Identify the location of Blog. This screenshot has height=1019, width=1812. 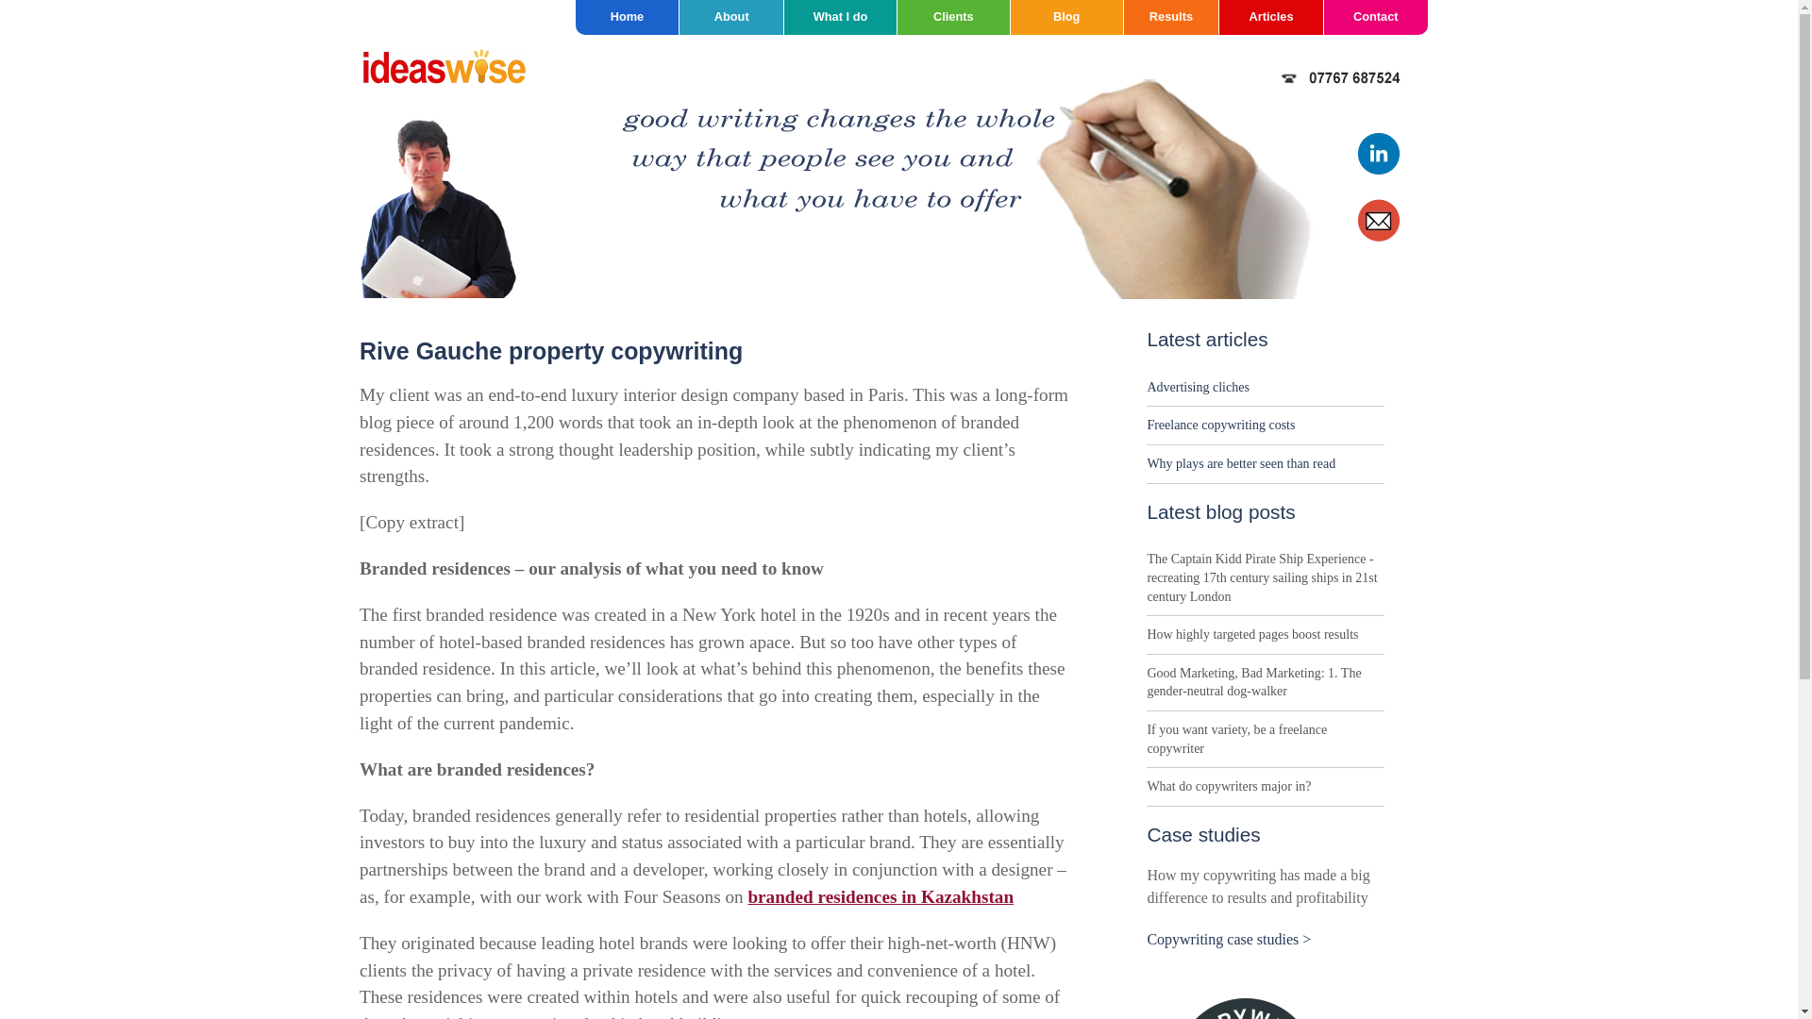
(1066, 17).